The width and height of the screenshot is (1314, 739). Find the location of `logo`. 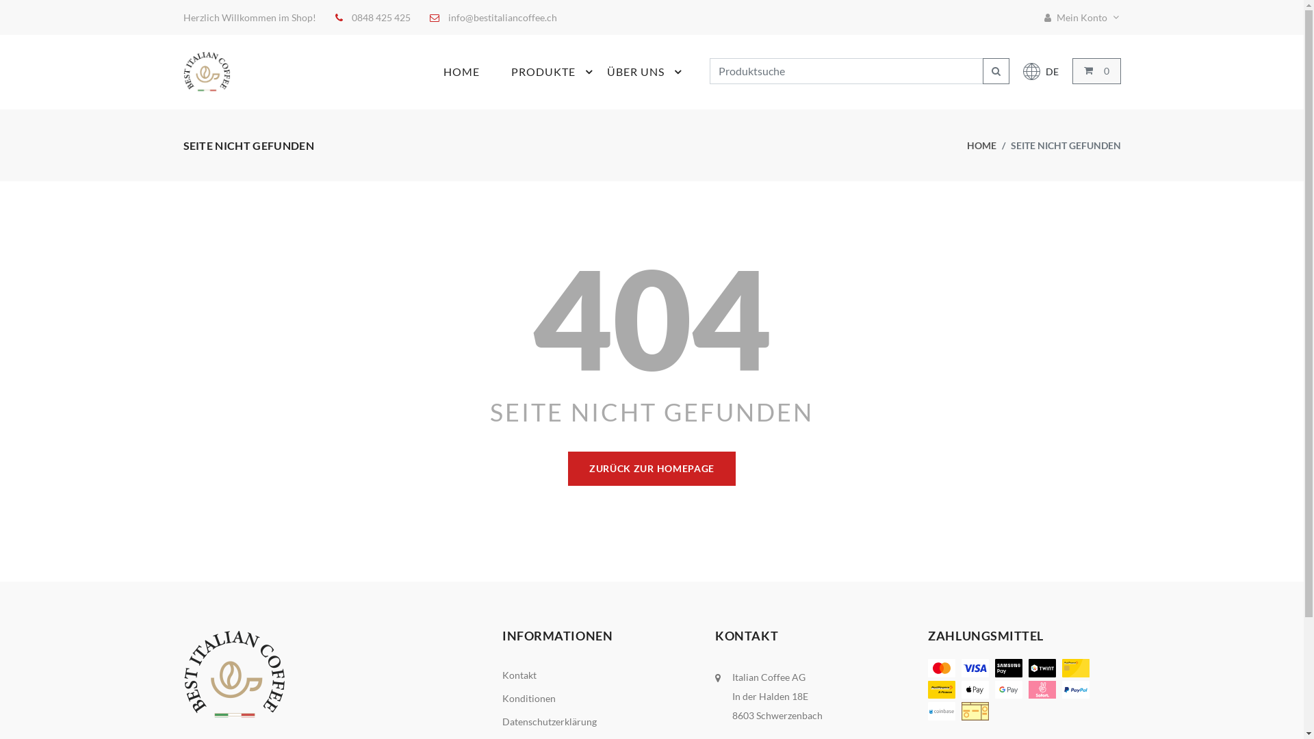

logo is located at coordinates (207, 71).